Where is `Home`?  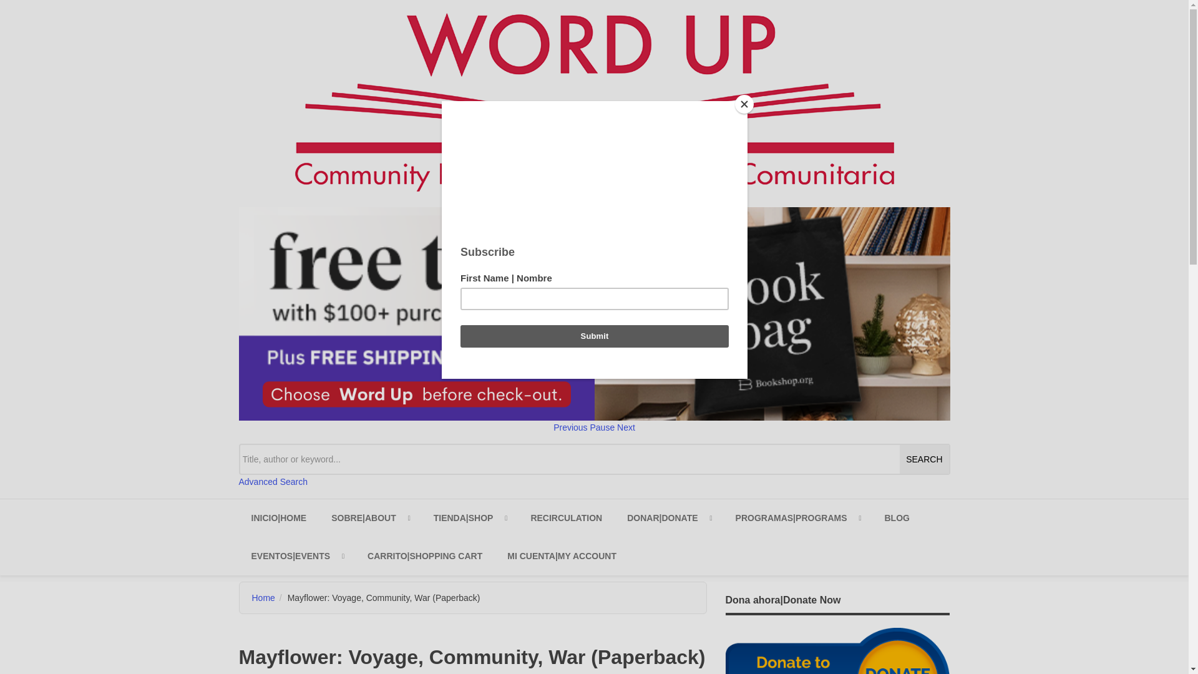 Home is located at coordinates (593, 101).